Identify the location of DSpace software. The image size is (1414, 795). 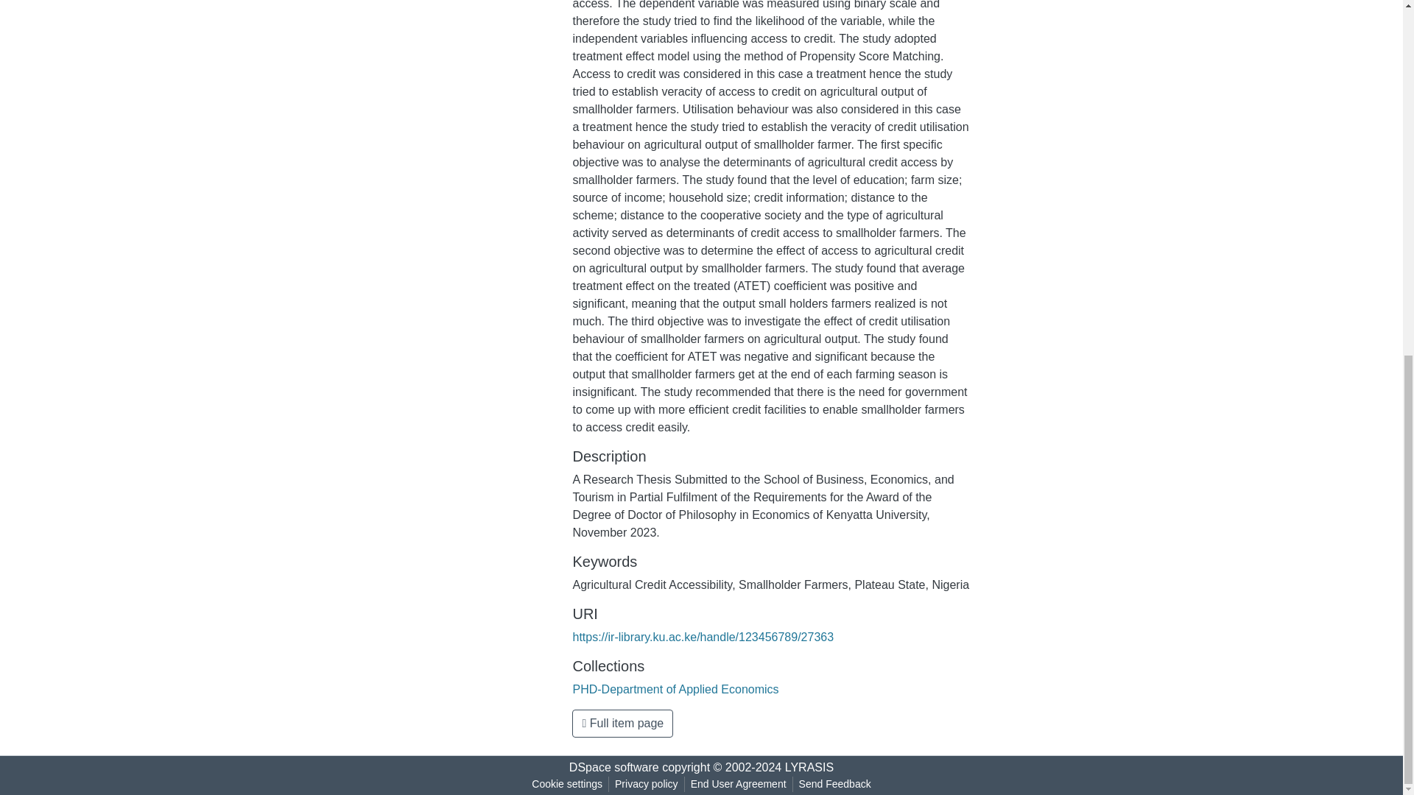
(614, 767).